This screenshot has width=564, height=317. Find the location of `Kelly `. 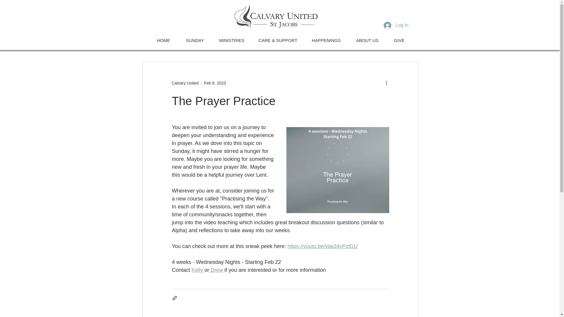

Kelly  is located at coordinates (198, 270).